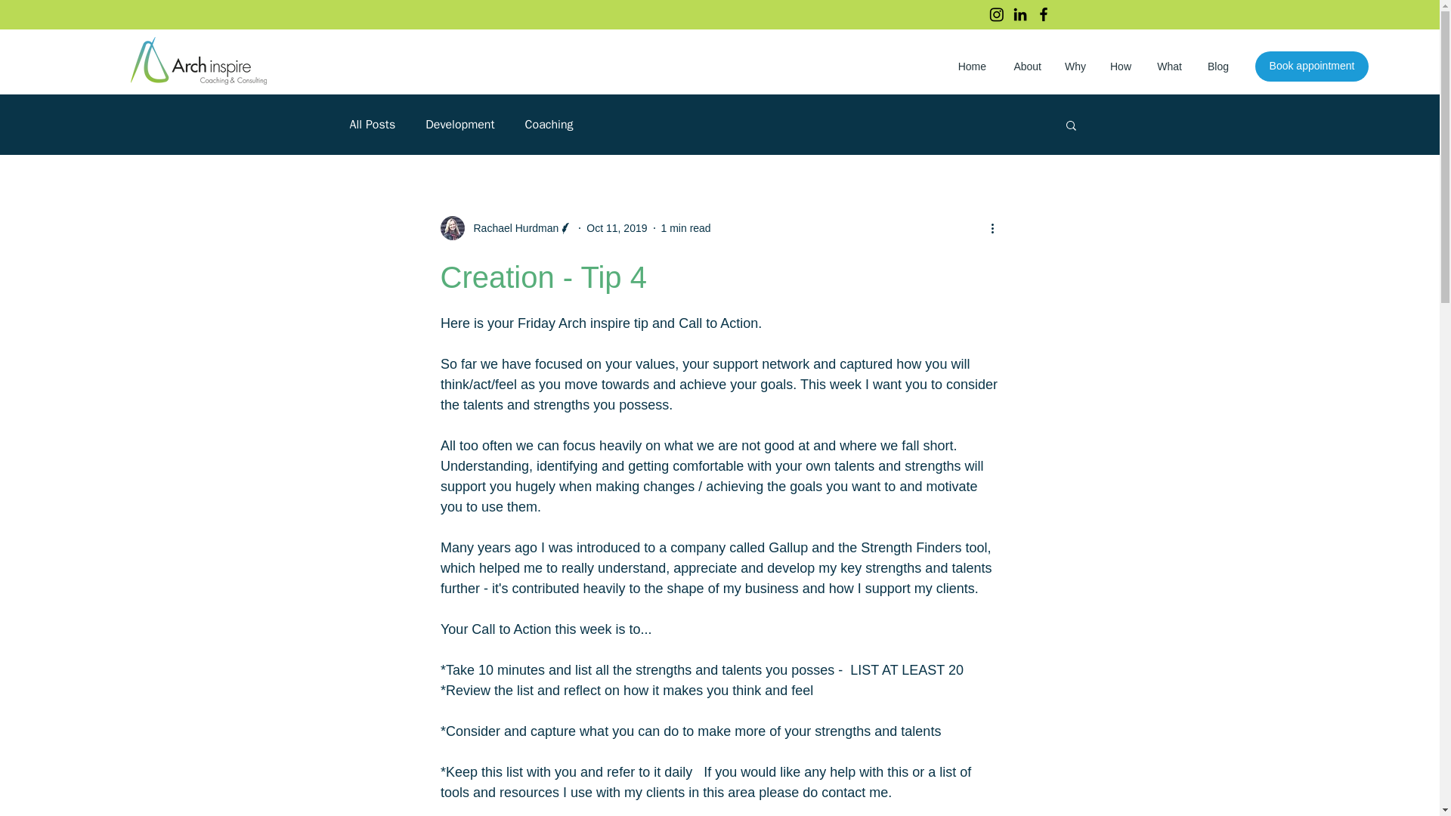 Image resolution: width=1451 pixels, height=816 pixels. Describe the element at coordinates (970, 66) in the screenshot. I see `Home` at that location.